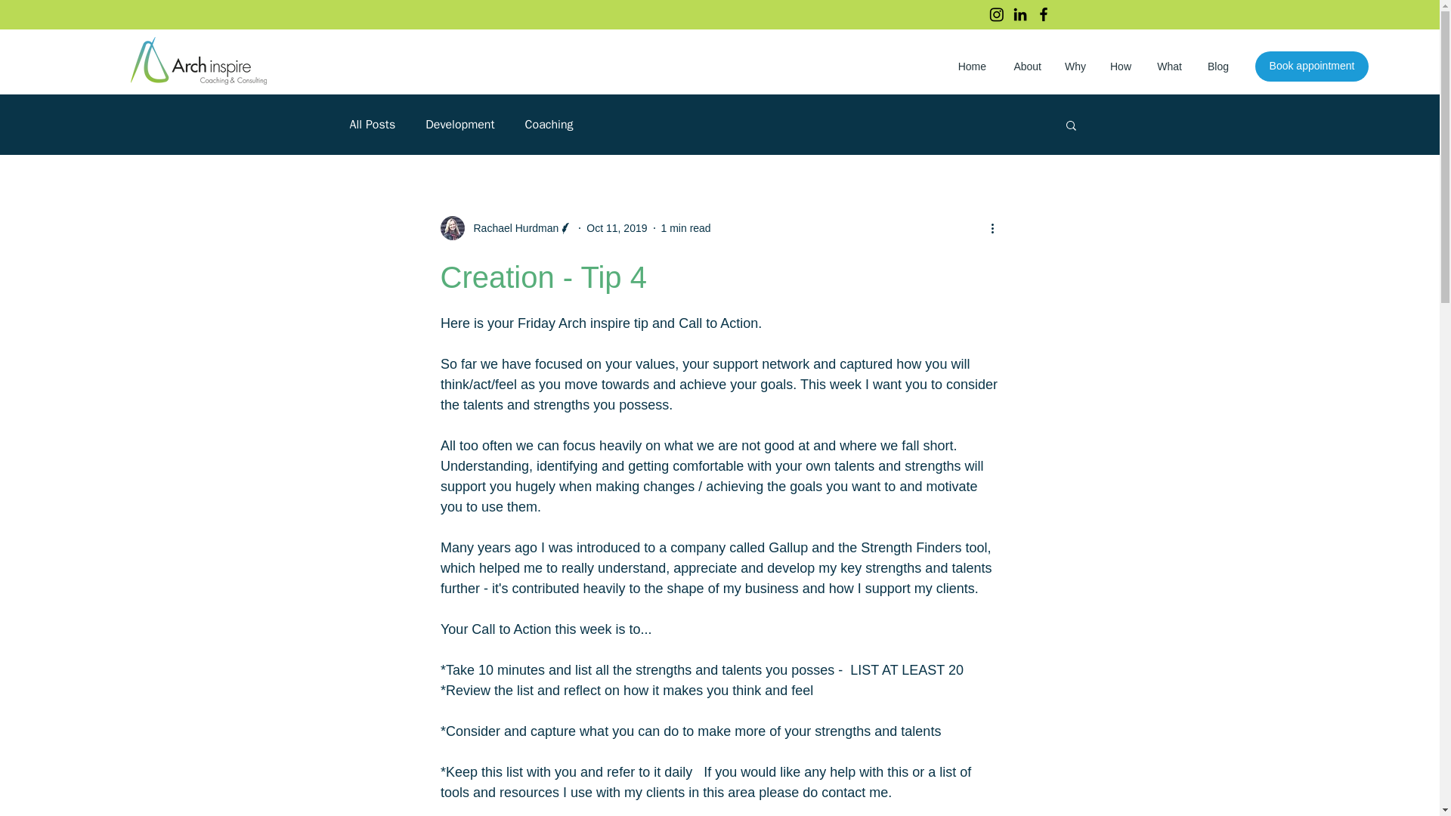 Image resolution: width=1451 pixels, height=816 pixels. Describe the element at coordinates (970, 66) in the screenshot. I see `Home` at that location.